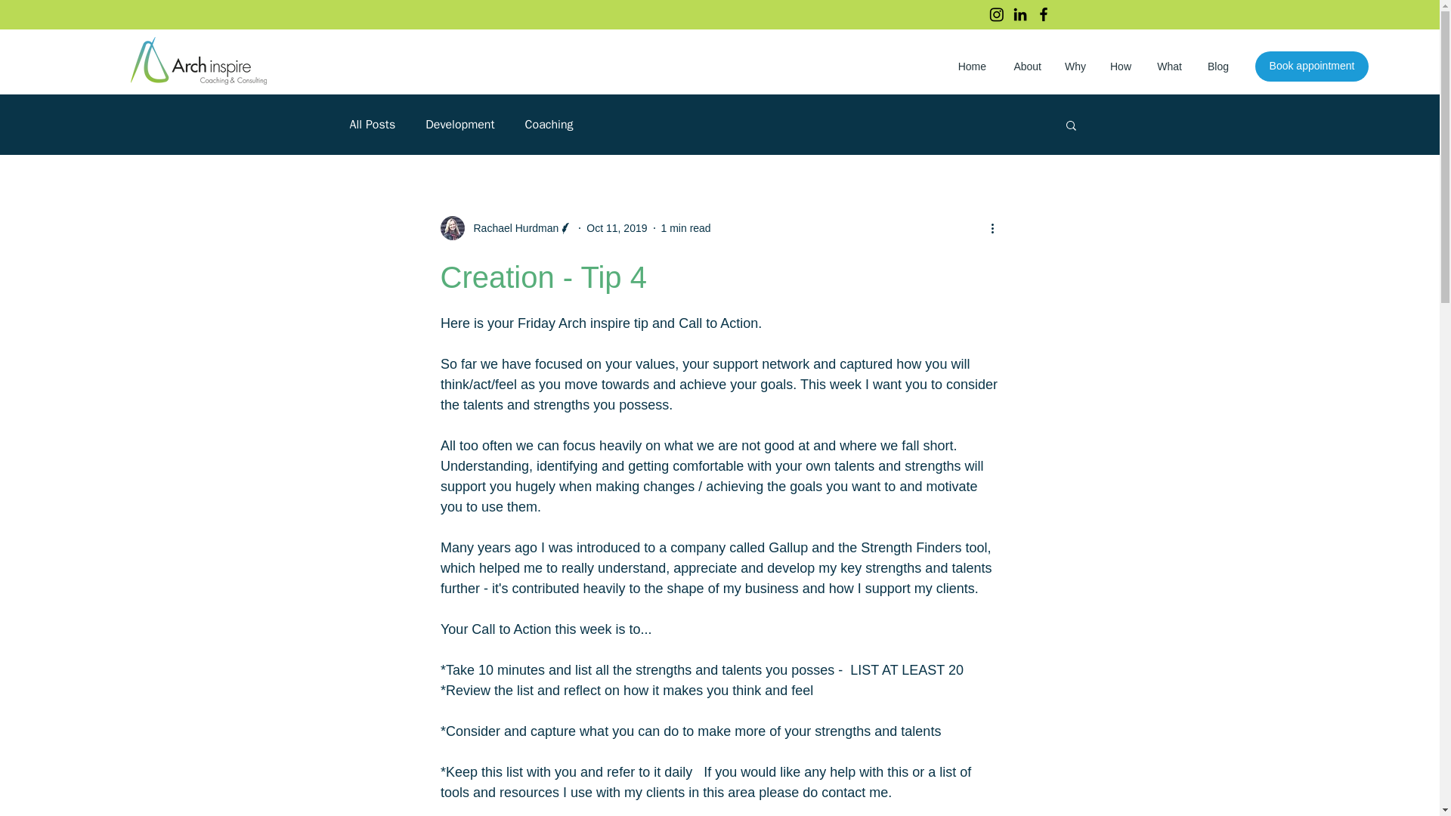 Image resolution: width=1451 pixels, height=816 pixels. Describe the element at coordinates (970, 66) in the screenshot. I see `Home` at that location.